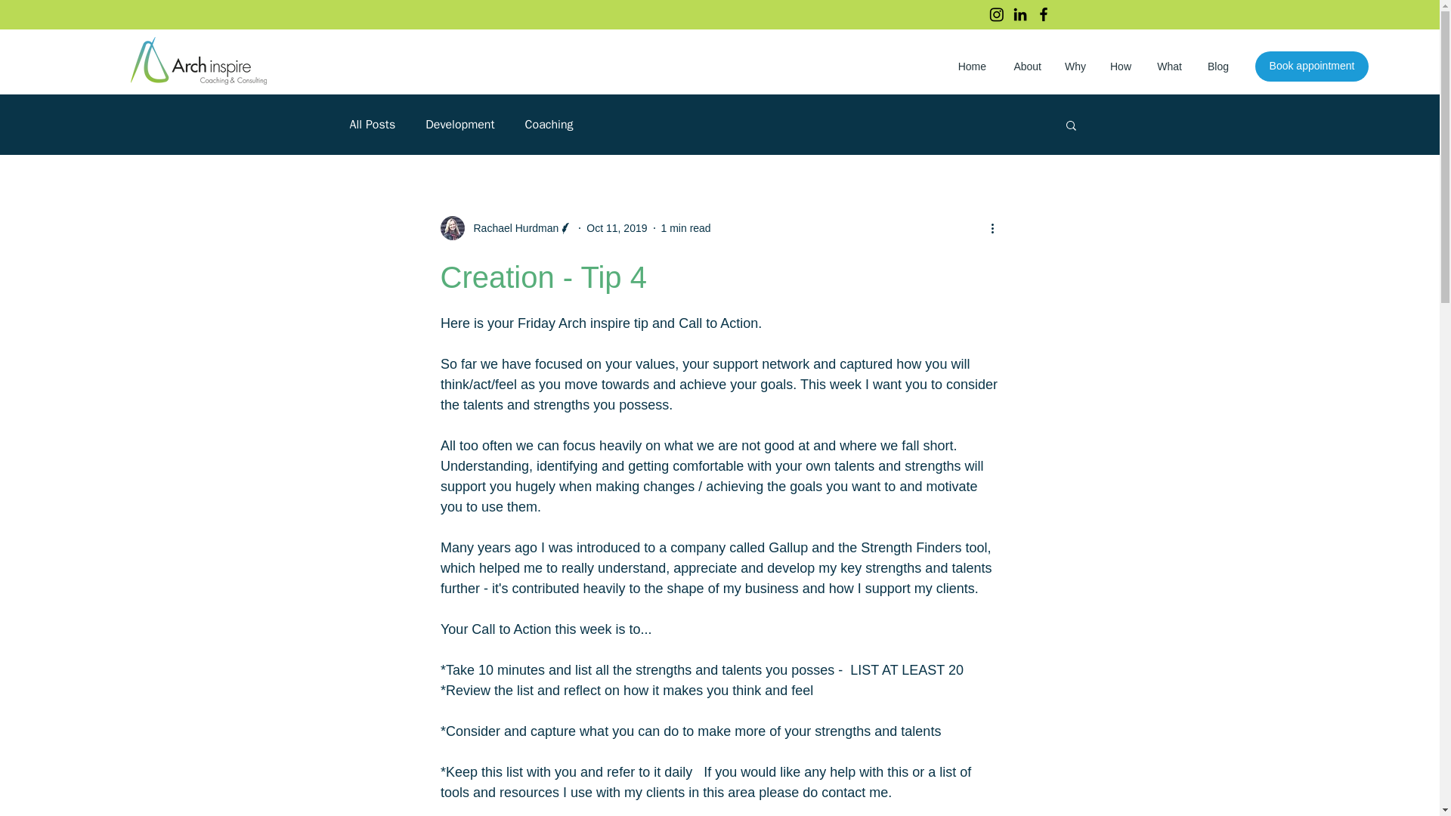 Image resolution: width=1451 pixels, height=816 pixels. Describe the element at coordinates (970, 66) in the screenshot. I see `Home` at that location.